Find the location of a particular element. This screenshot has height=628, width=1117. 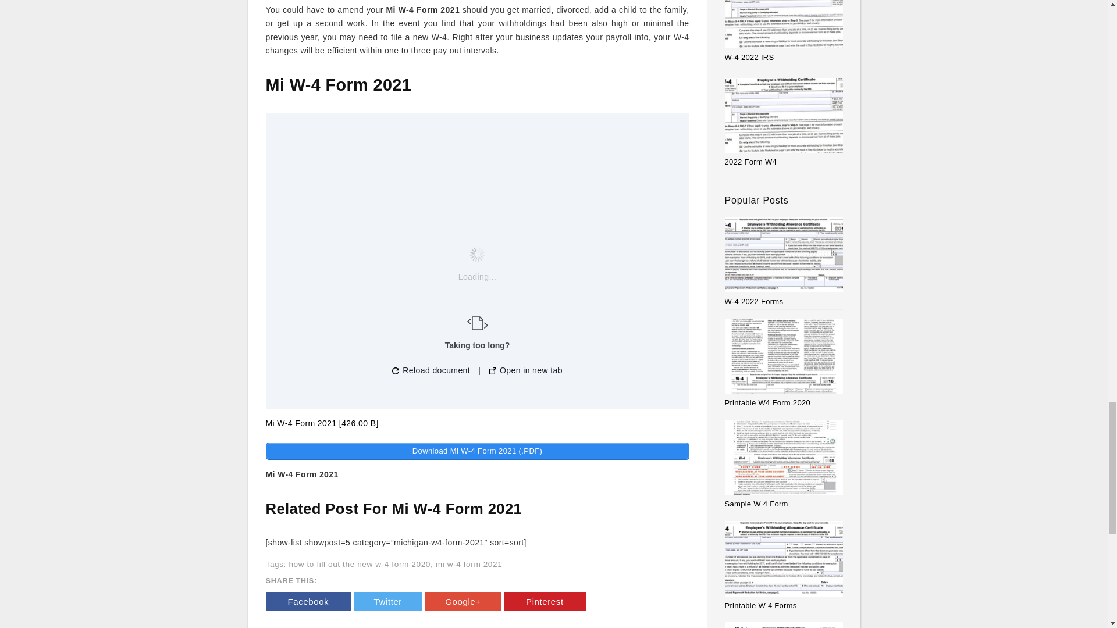

how to fill out the new w-4 form 2020 is located at coordinates (359, 564).